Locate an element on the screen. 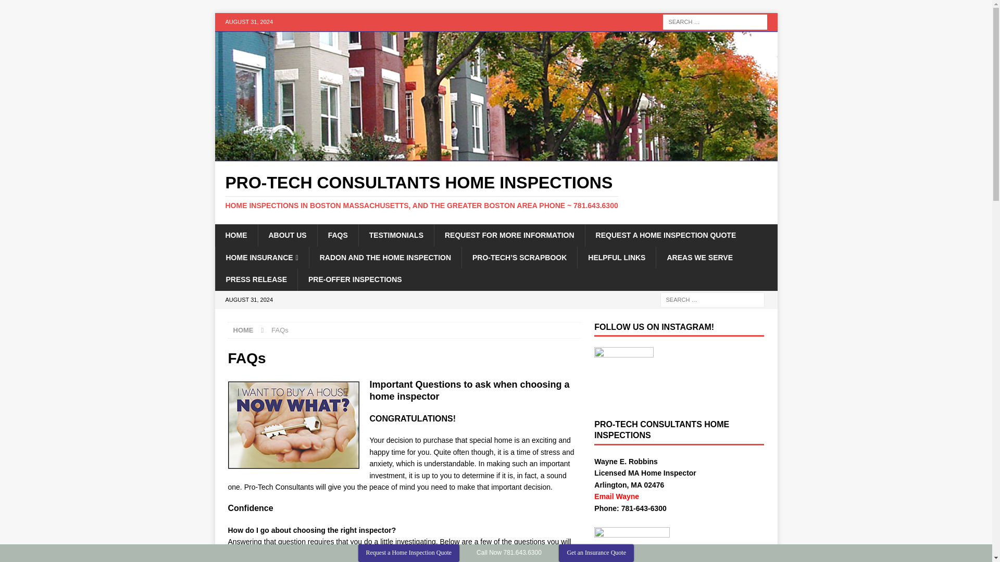  Pro-Tech Consultants Home Inspections is located at coordinates (496, 155).